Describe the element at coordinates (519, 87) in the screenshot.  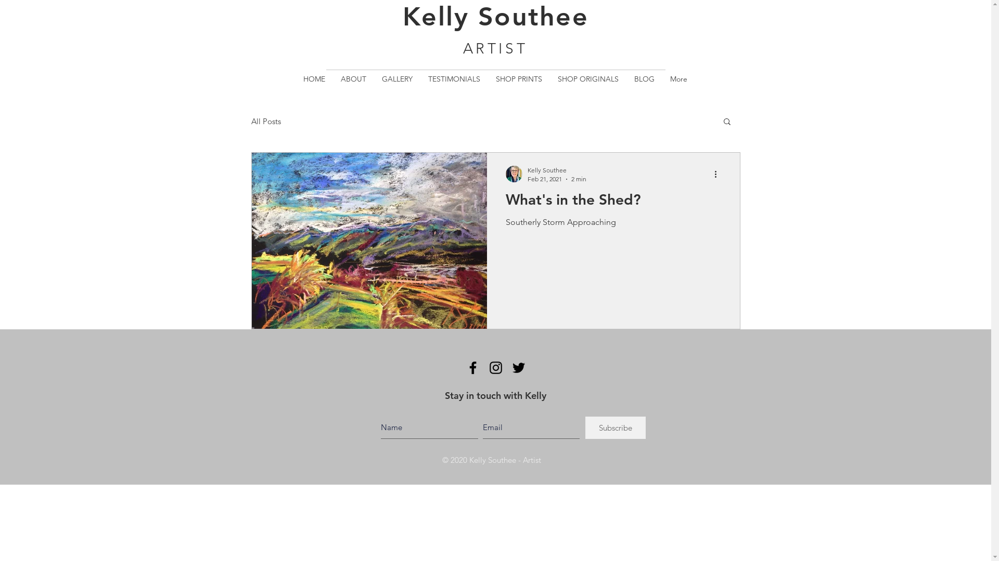
I see `SHOP PRINTS` at that location.